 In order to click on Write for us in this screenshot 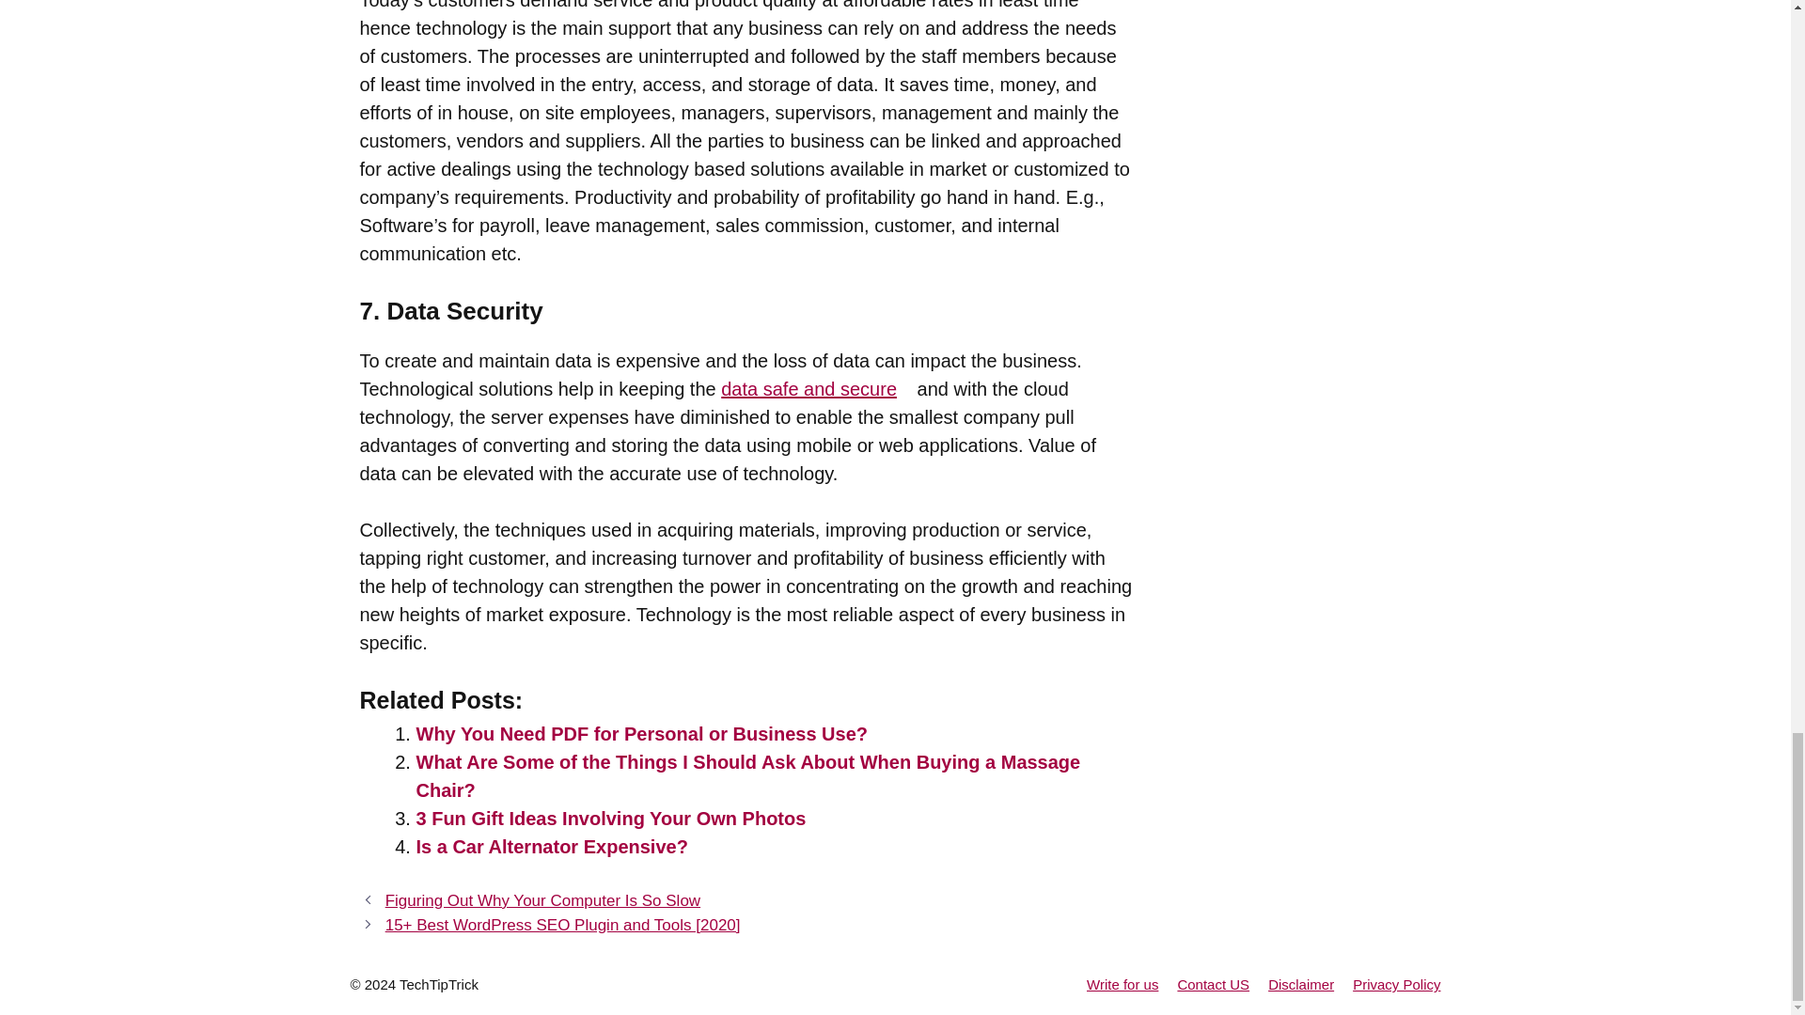, I will do `click(1122, 984)`.